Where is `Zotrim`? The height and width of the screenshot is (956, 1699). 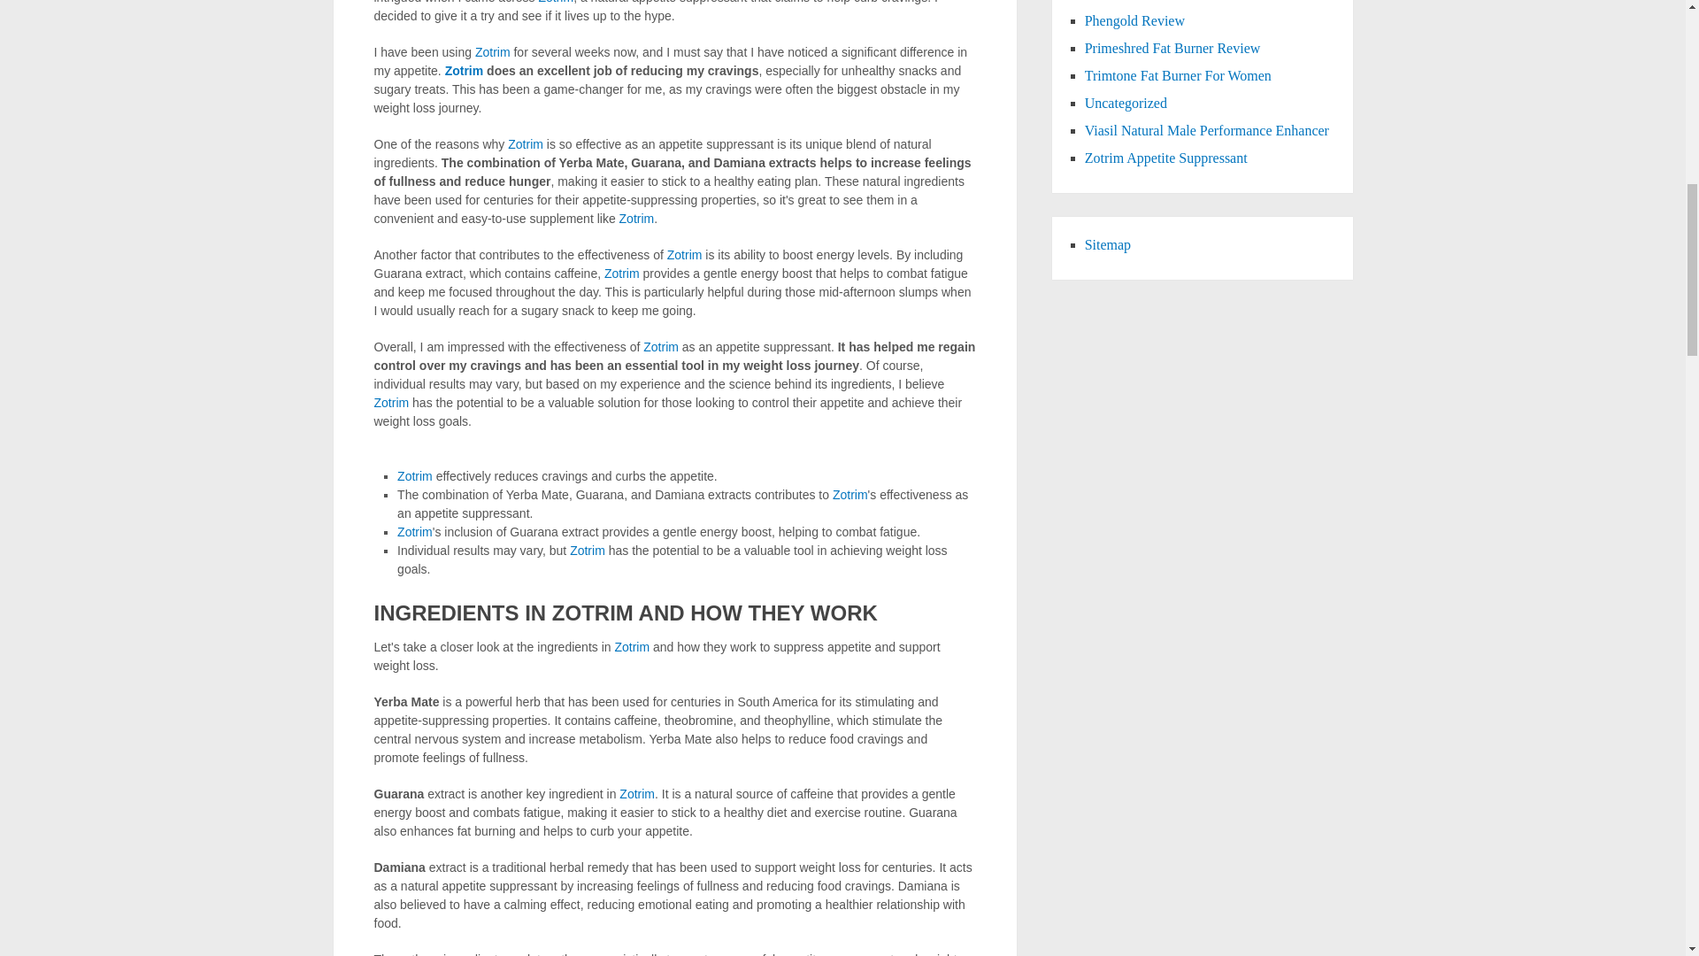 Zotrim is located at coordinates (391, 403).